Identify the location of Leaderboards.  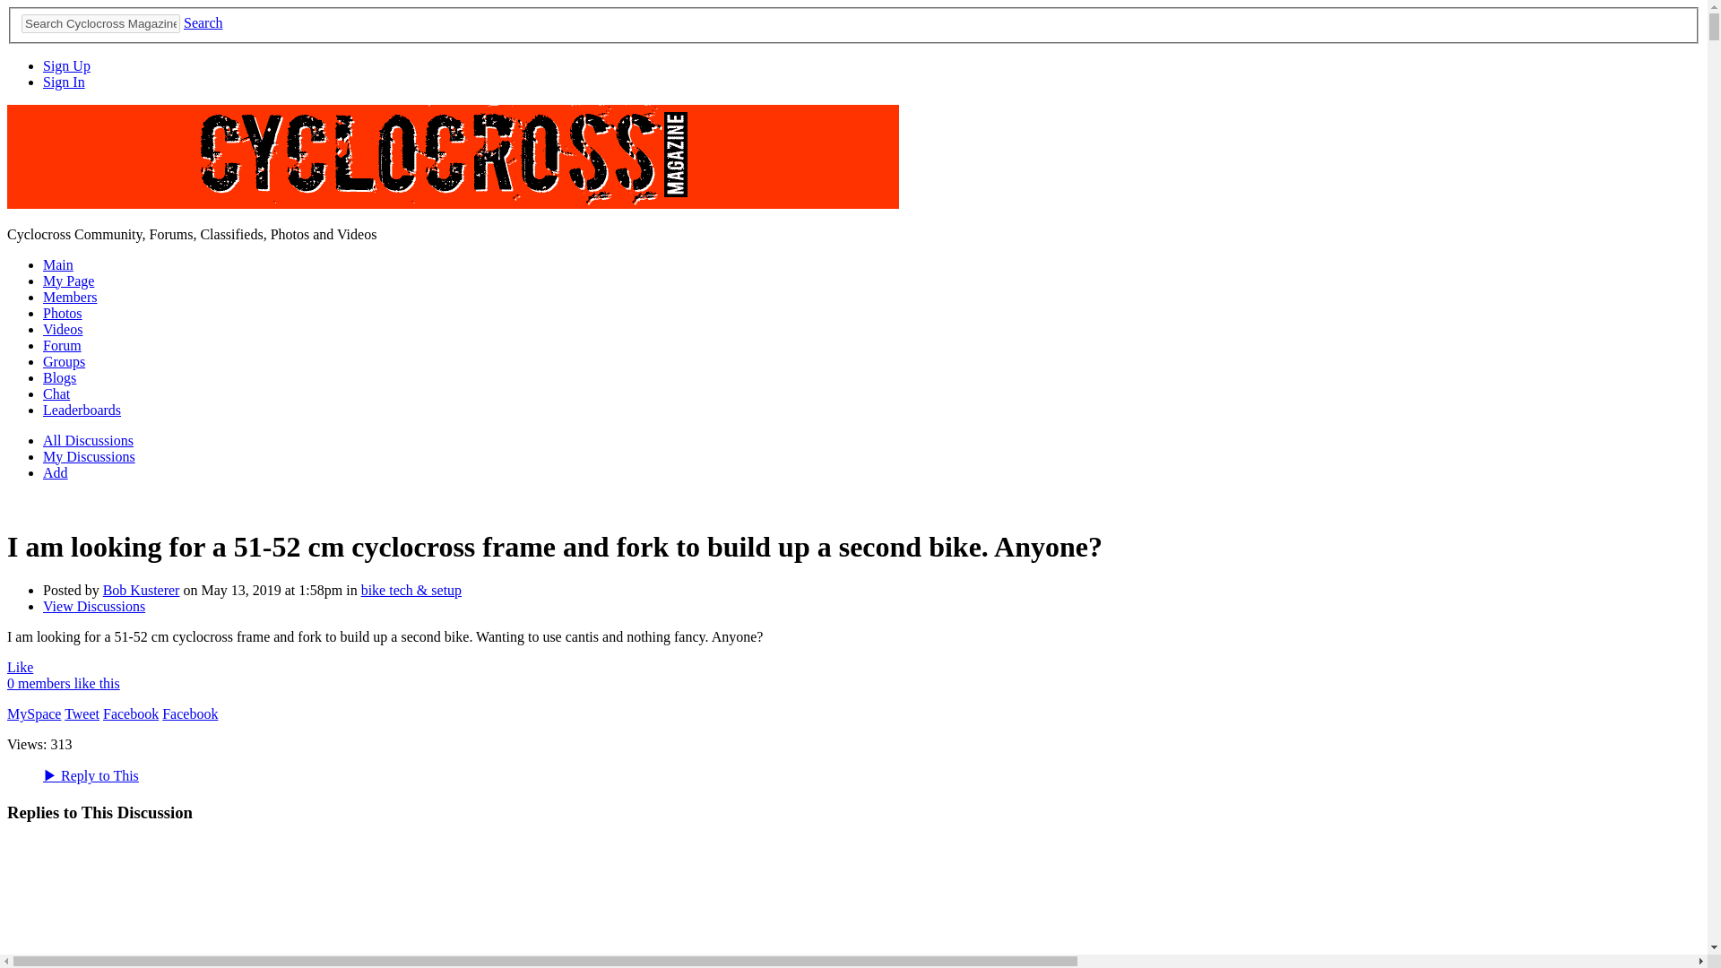
(82, 410).